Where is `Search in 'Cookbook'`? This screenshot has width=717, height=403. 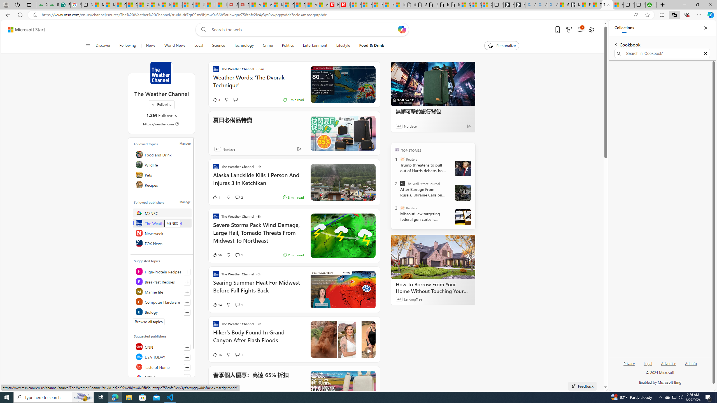
Search in 'Cookbook' is located at coordinates (662, 53).